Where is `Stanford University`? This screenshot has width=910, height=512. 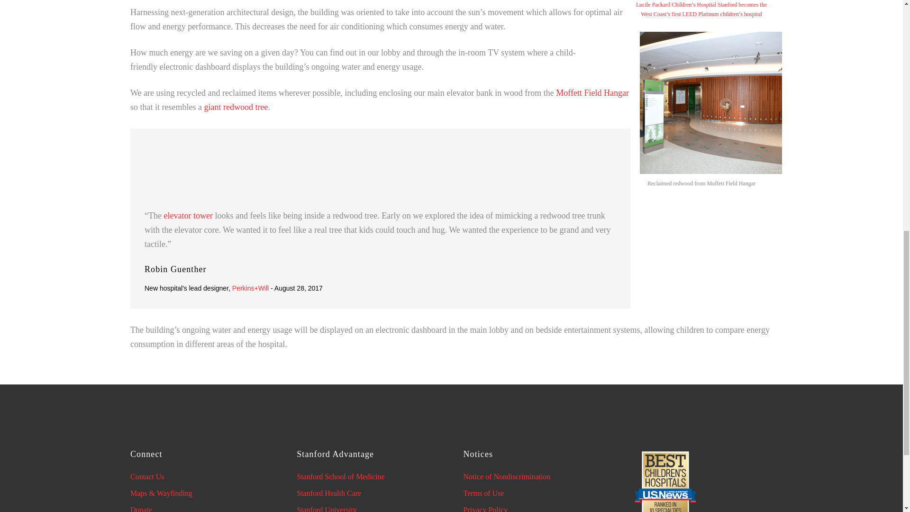
Stanford University is located at coordinates (326, 509).